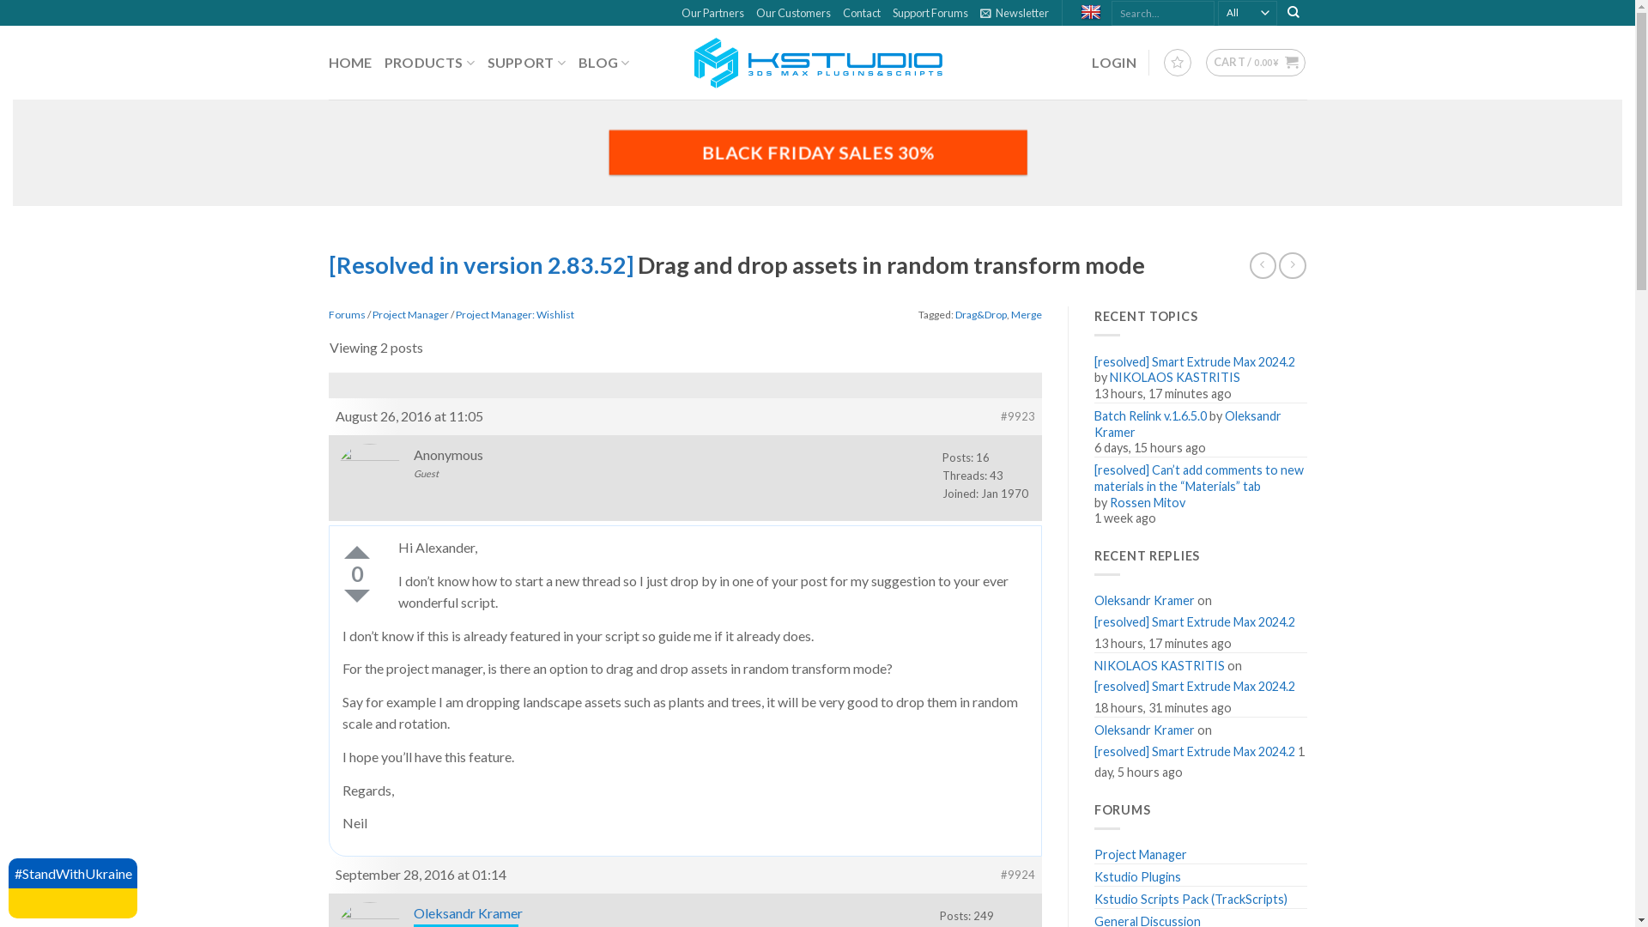 This screenshot has width=1648, height=927. What do you see at coordinates (941, 618) in the screenshot?
I see `submit` at bounding box center [941, 618].